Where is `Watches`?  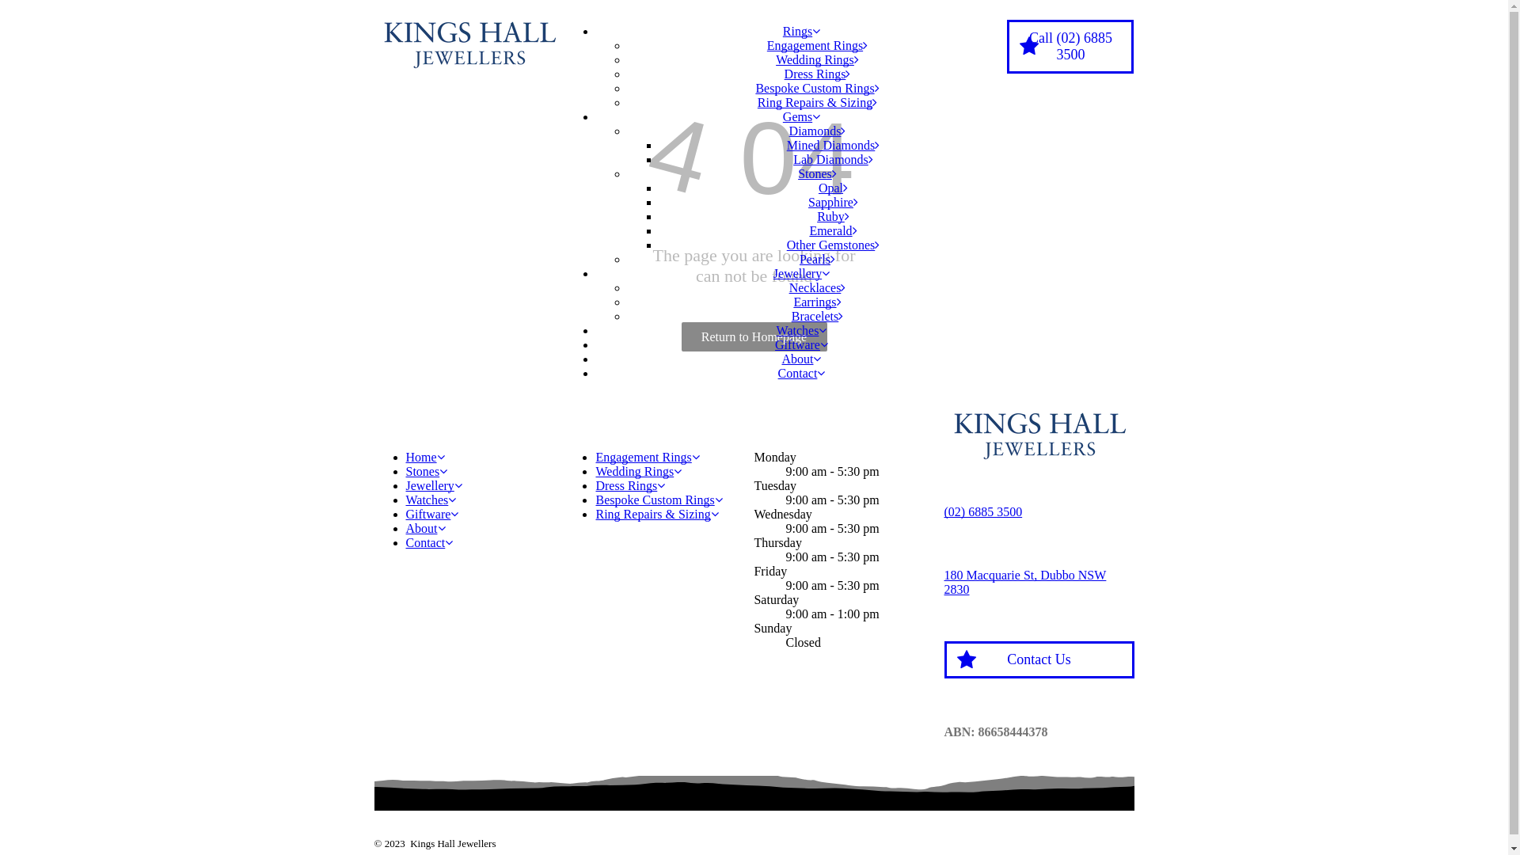 Watches is located at coordinates (431, 500).